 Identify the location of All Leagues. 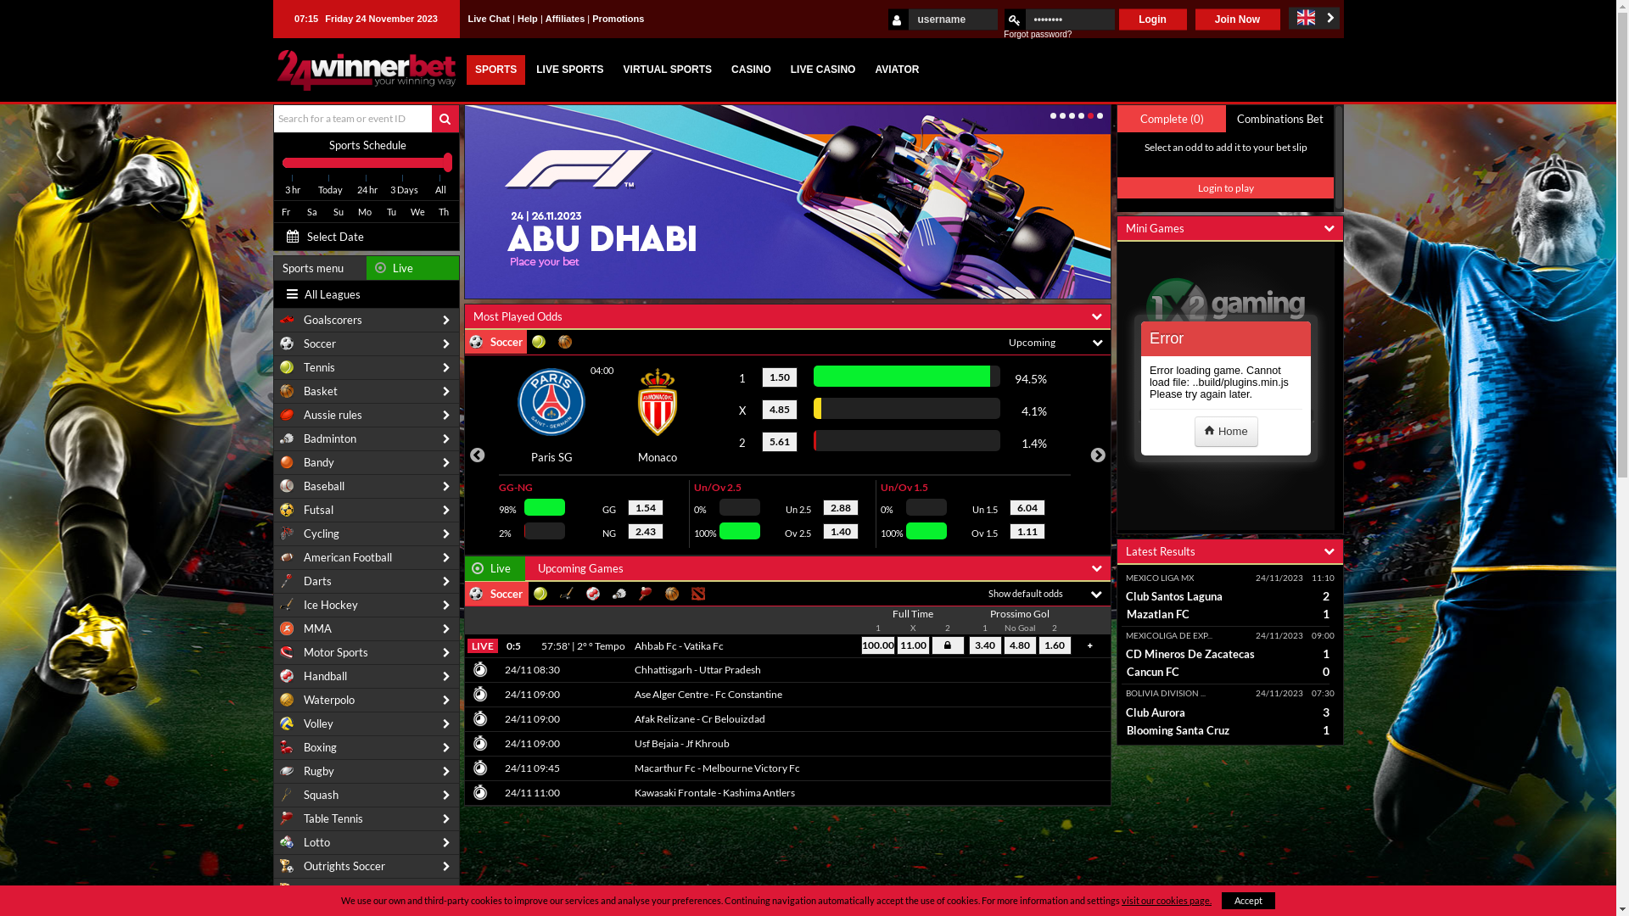
(321, 294).